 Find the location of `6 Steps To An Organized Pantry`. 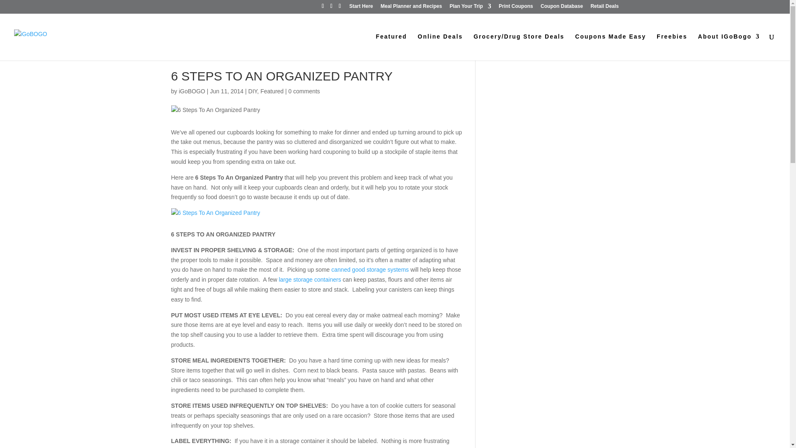

6 Steps To An Organized Pantry is located at coordinates (216, 213).